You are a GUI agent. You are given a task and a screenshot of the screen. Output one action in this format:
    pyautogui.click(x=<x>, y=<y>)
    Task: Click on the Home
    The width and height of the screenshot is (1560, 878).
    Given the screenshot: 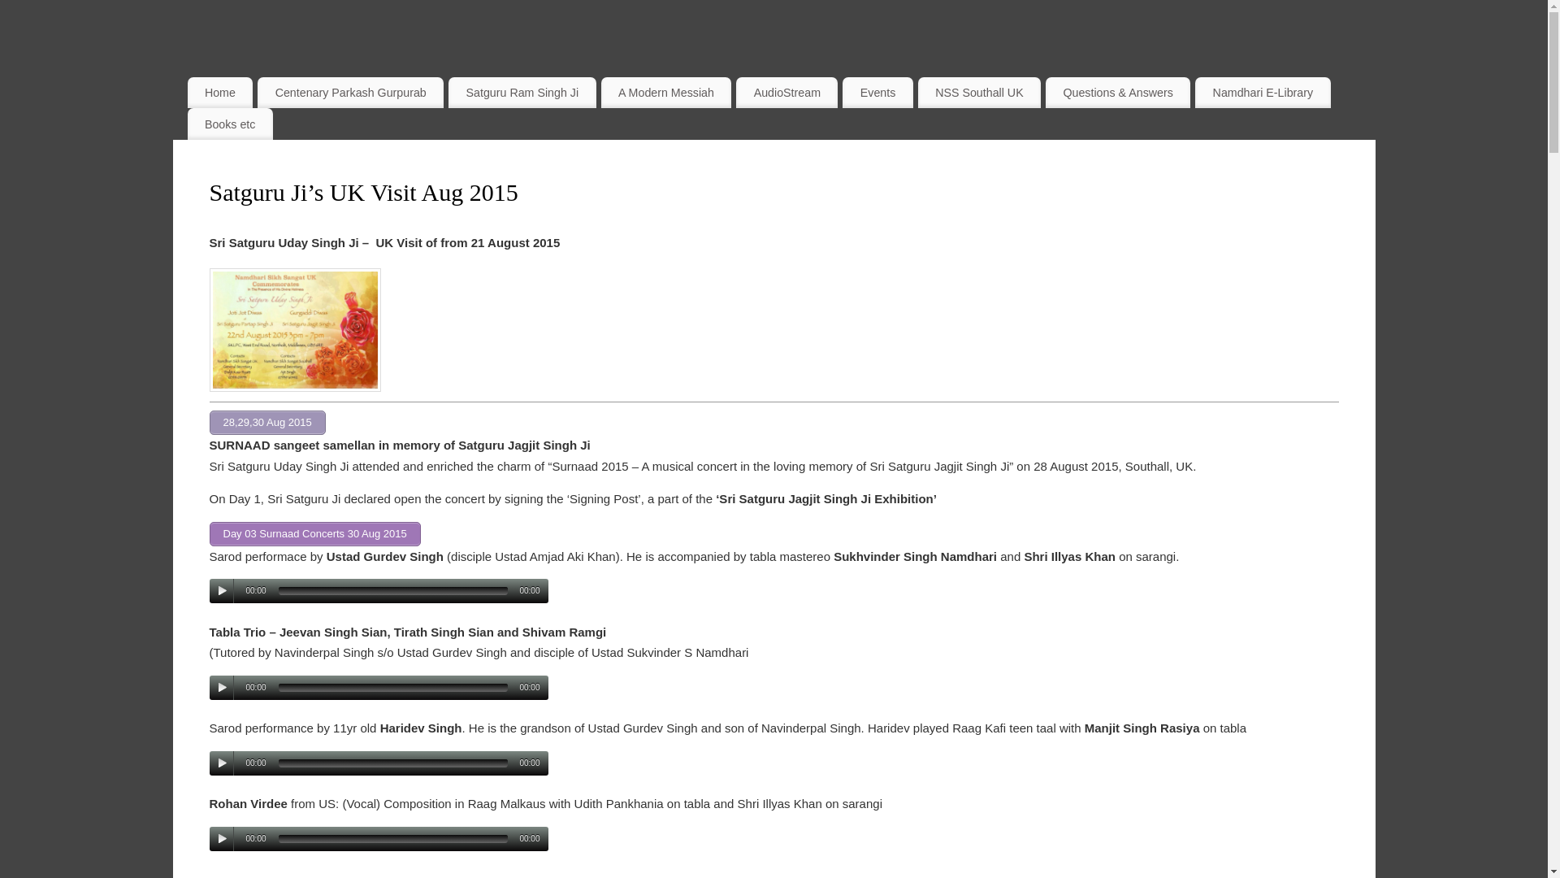 What is the action you would take?
    pyautogui.click(x=219, y=93)
    